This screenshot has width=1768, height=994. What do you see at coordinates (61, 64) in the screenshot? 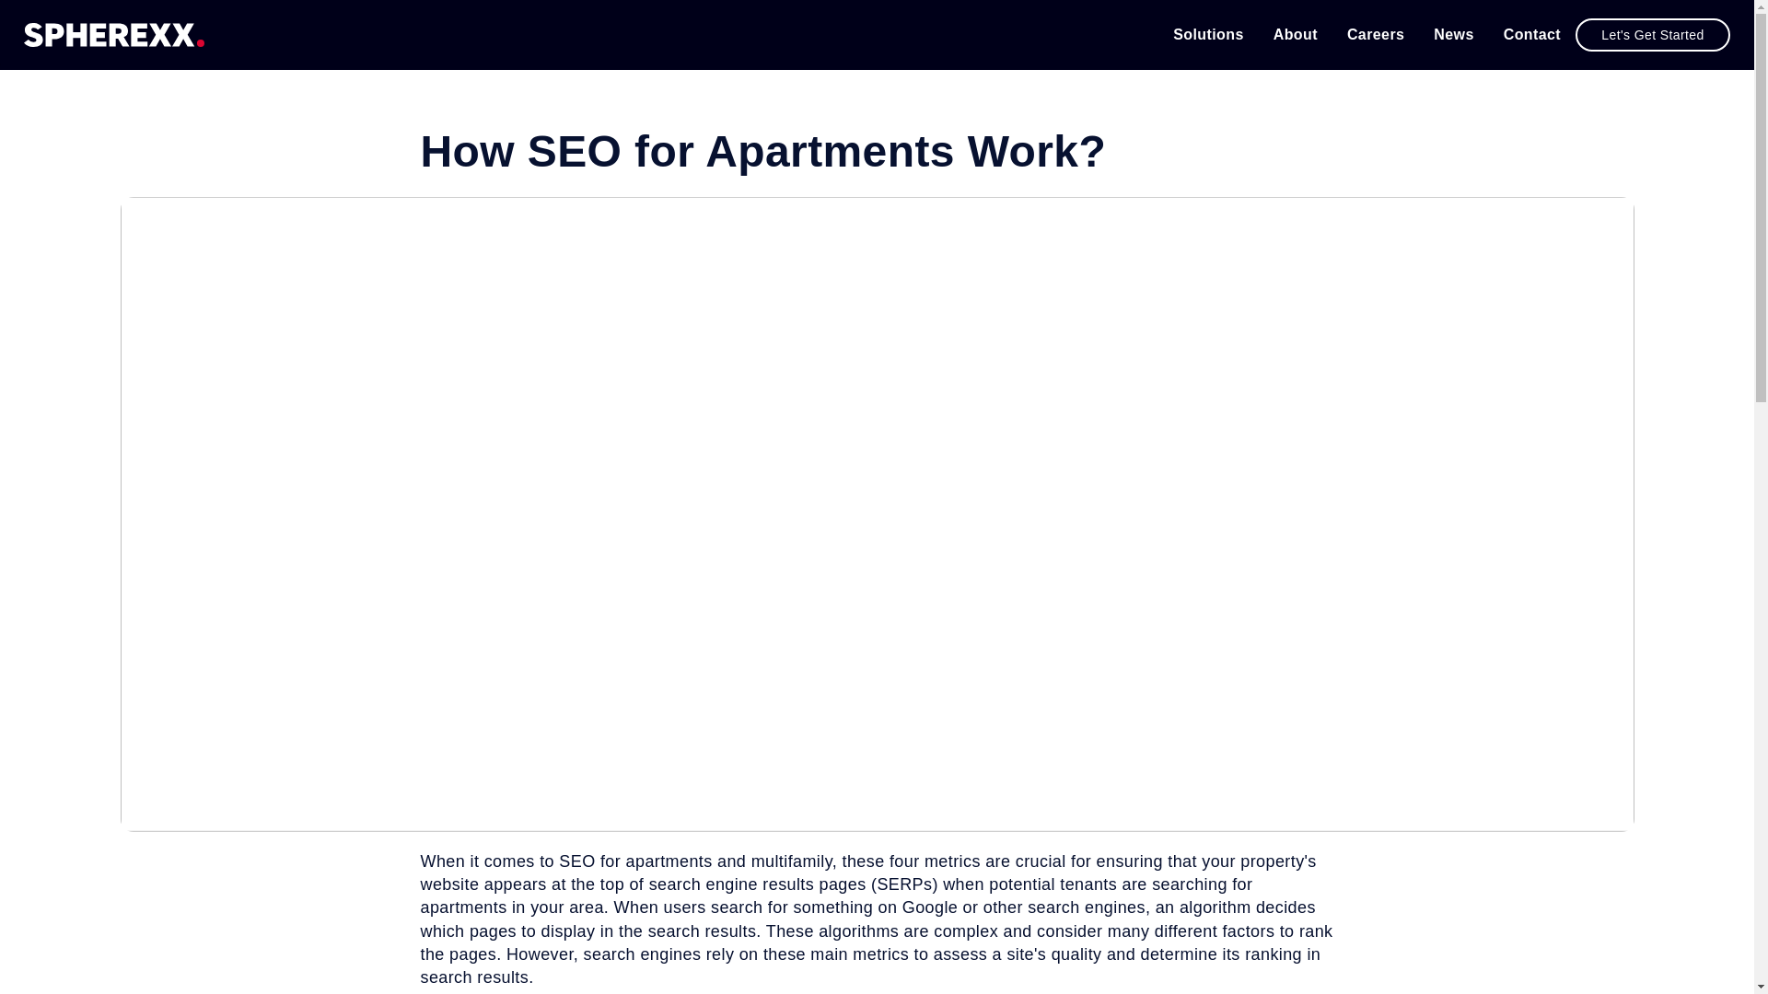
I see `Skip to Footer` at bounding box center [61, 64].